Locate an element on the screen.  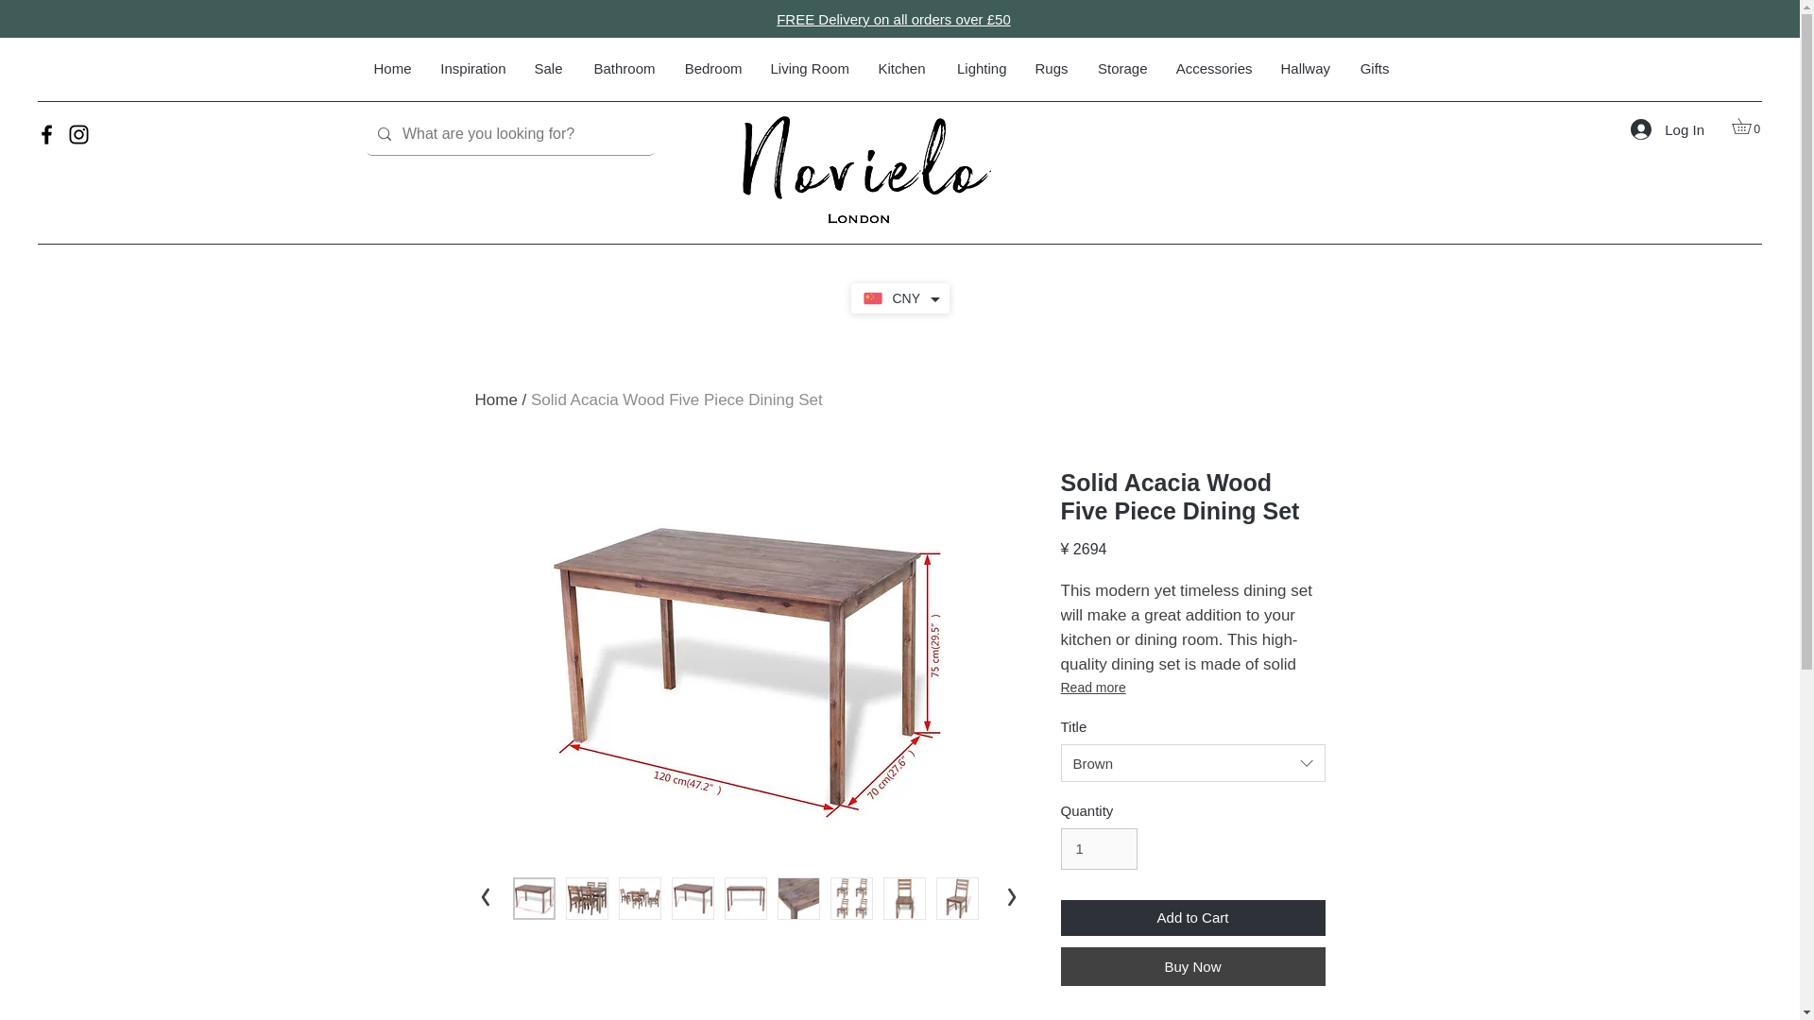
0 is located at coordinates (1750, 127).